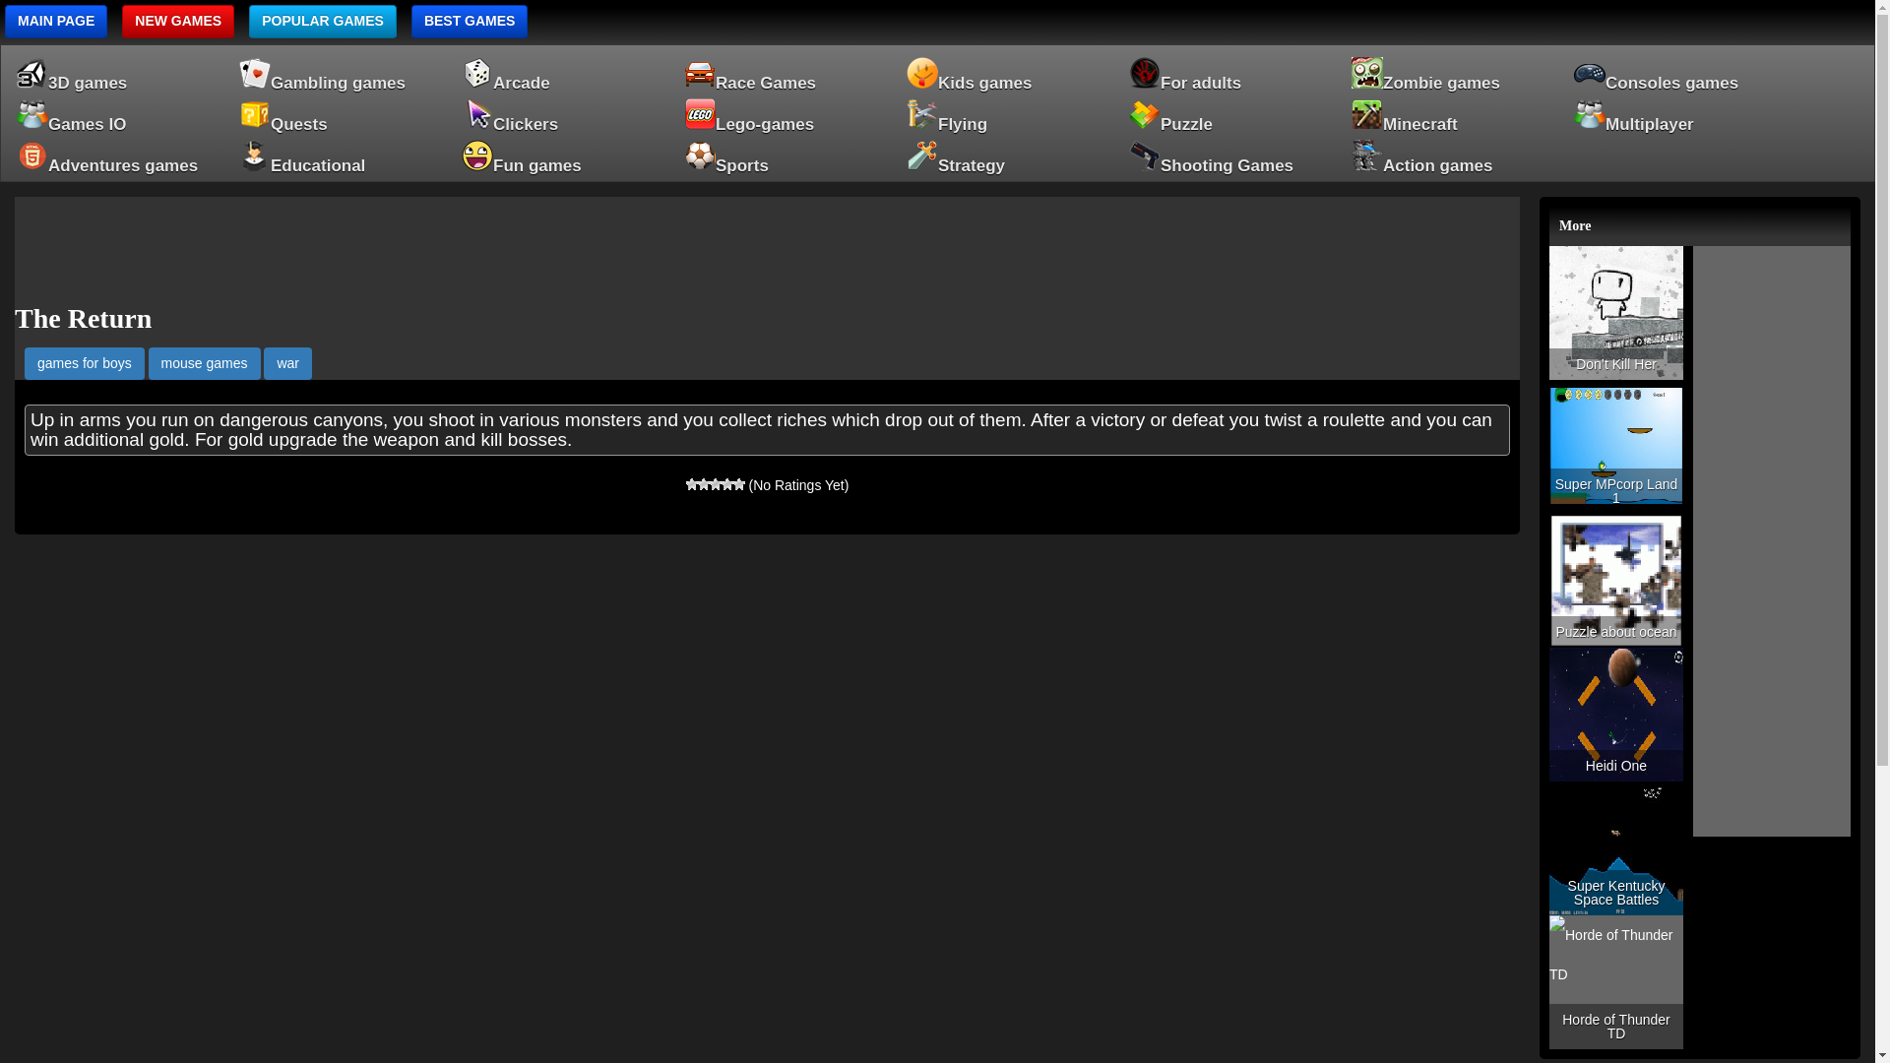 This screenshot has height=1063, width=1890. I want to click on war, so click(287, 362).